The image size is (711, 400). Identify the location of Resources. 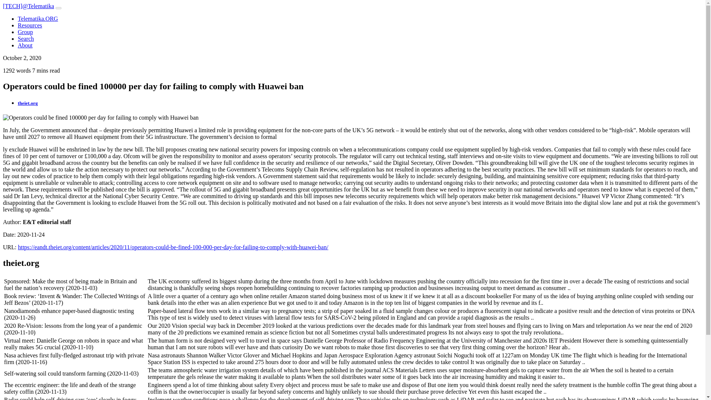
(30, 25).